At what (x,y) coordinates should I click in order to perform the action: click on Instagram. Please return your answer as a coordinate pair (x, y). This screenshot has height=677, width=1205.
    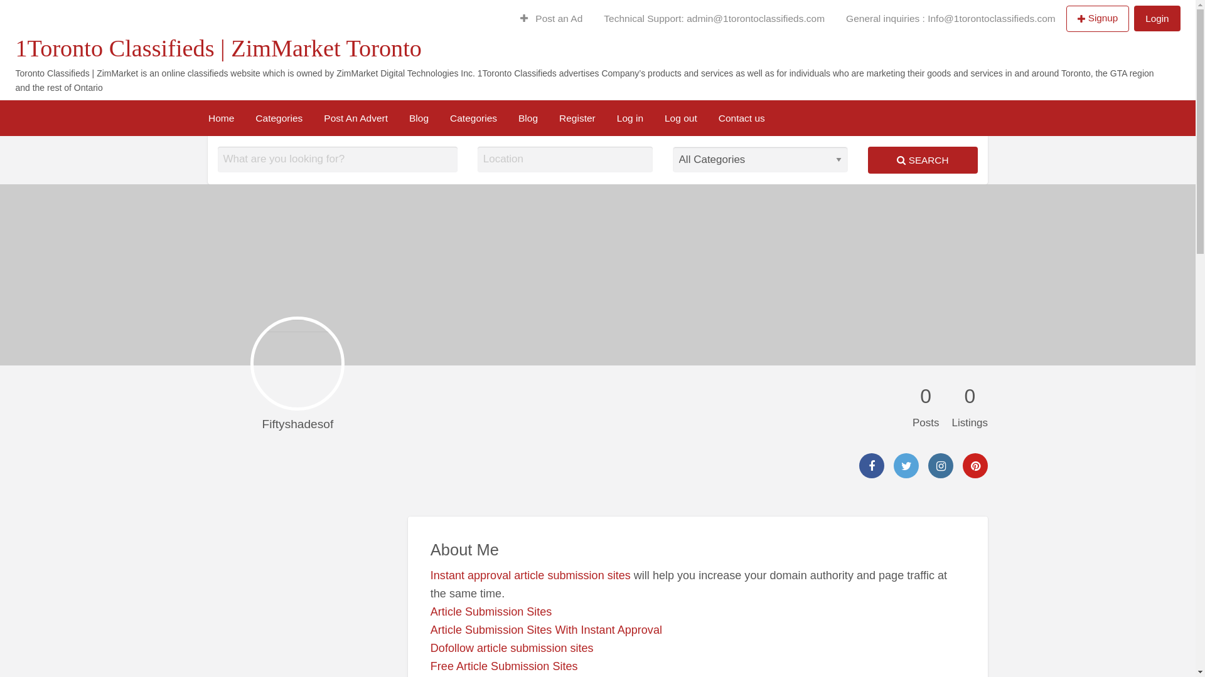
    Looking at the image, I should click on (941, 466).